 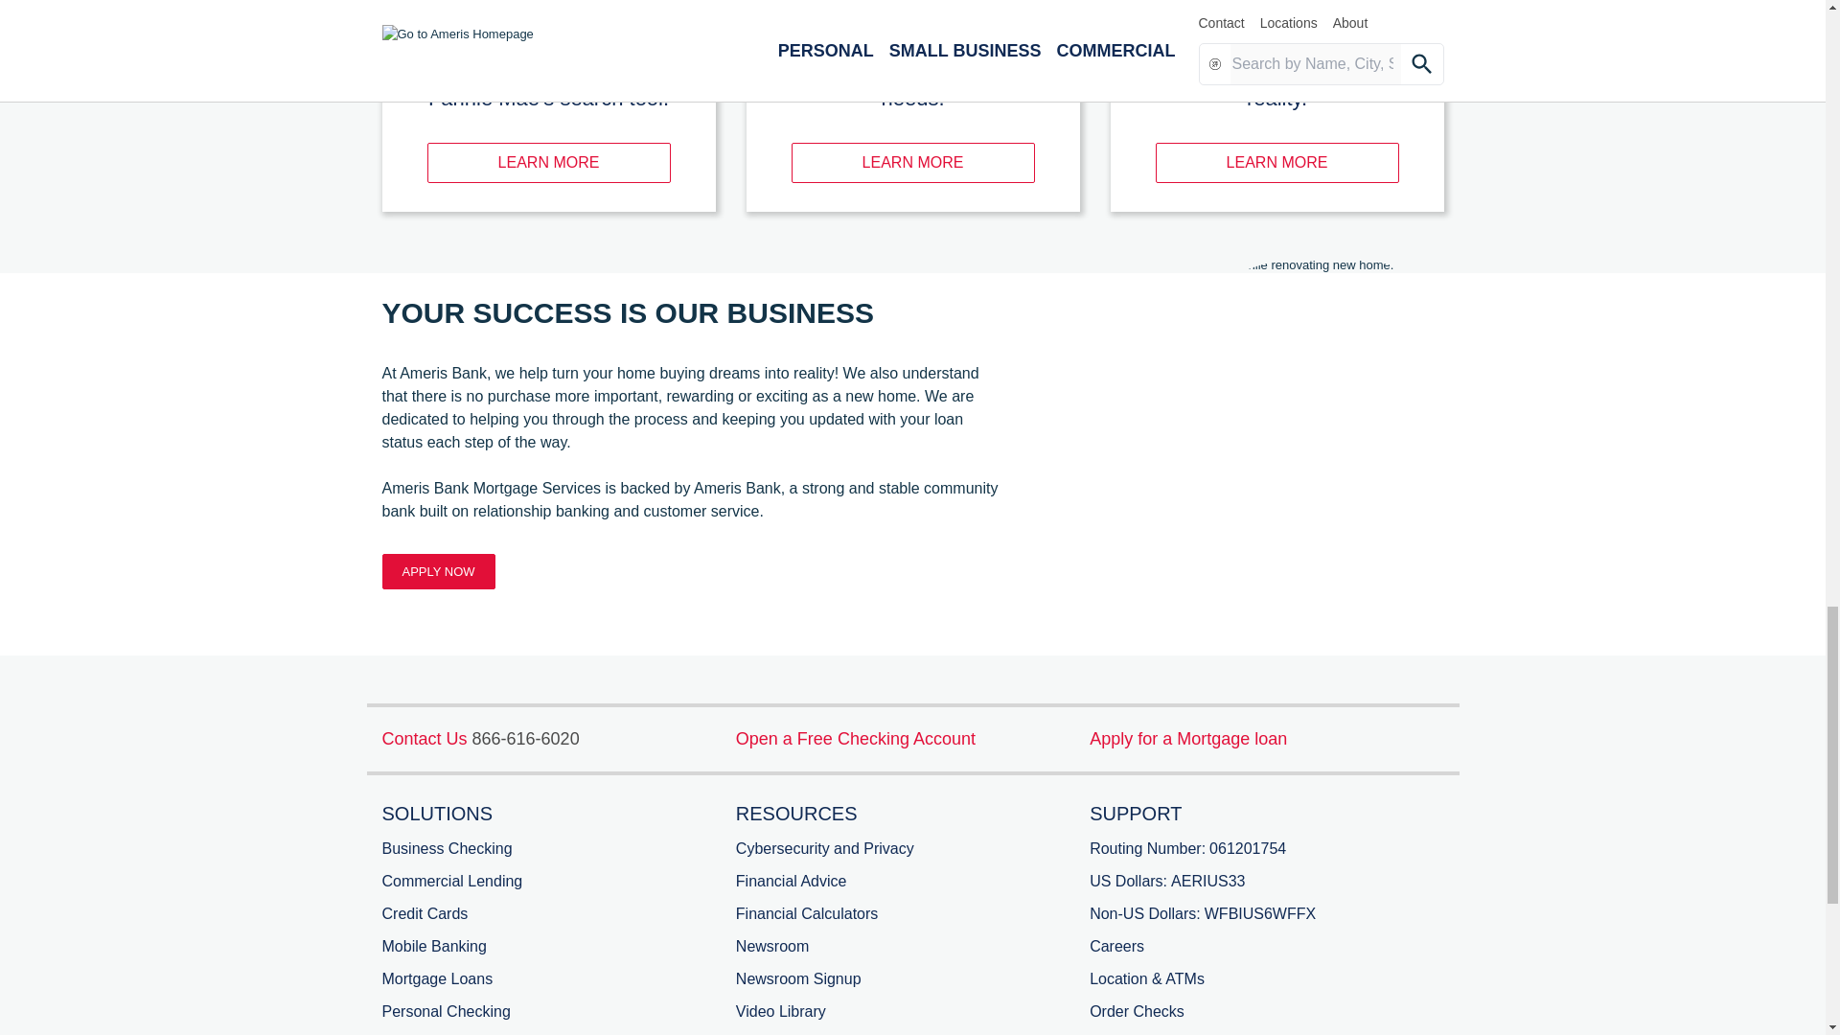 I want to click on LEARN MORE, so click(x=1276, y=163).